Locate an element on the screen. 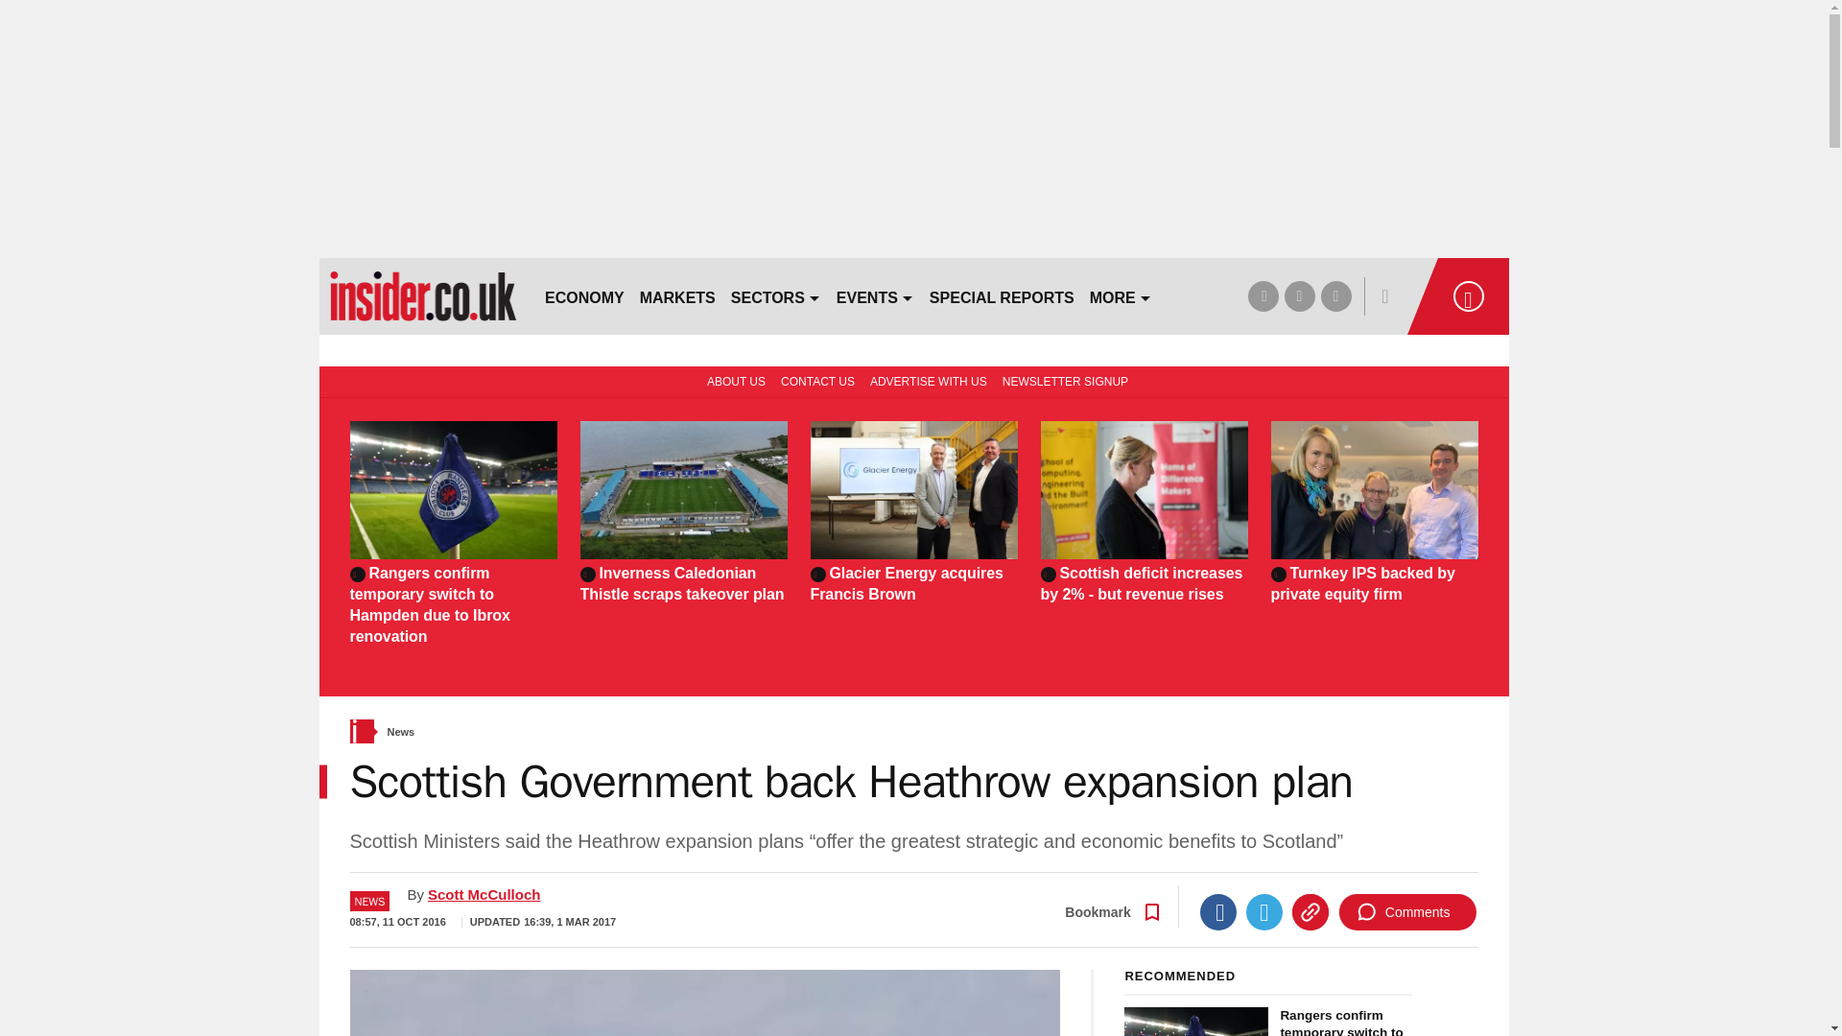 This screenshot has width=1842, height=1036. SECTORS is located at coordinates (776, 295).